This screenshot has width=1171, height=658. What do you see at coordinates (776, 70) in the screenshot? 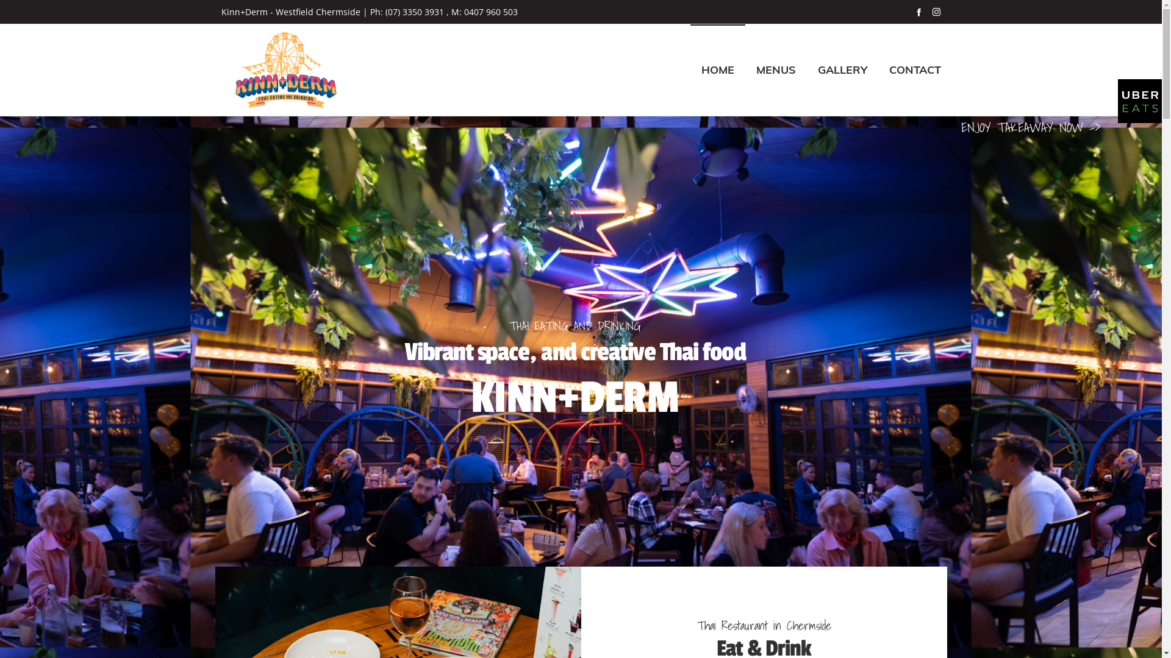
I see `MENUS` at bounding box center [776, 70].